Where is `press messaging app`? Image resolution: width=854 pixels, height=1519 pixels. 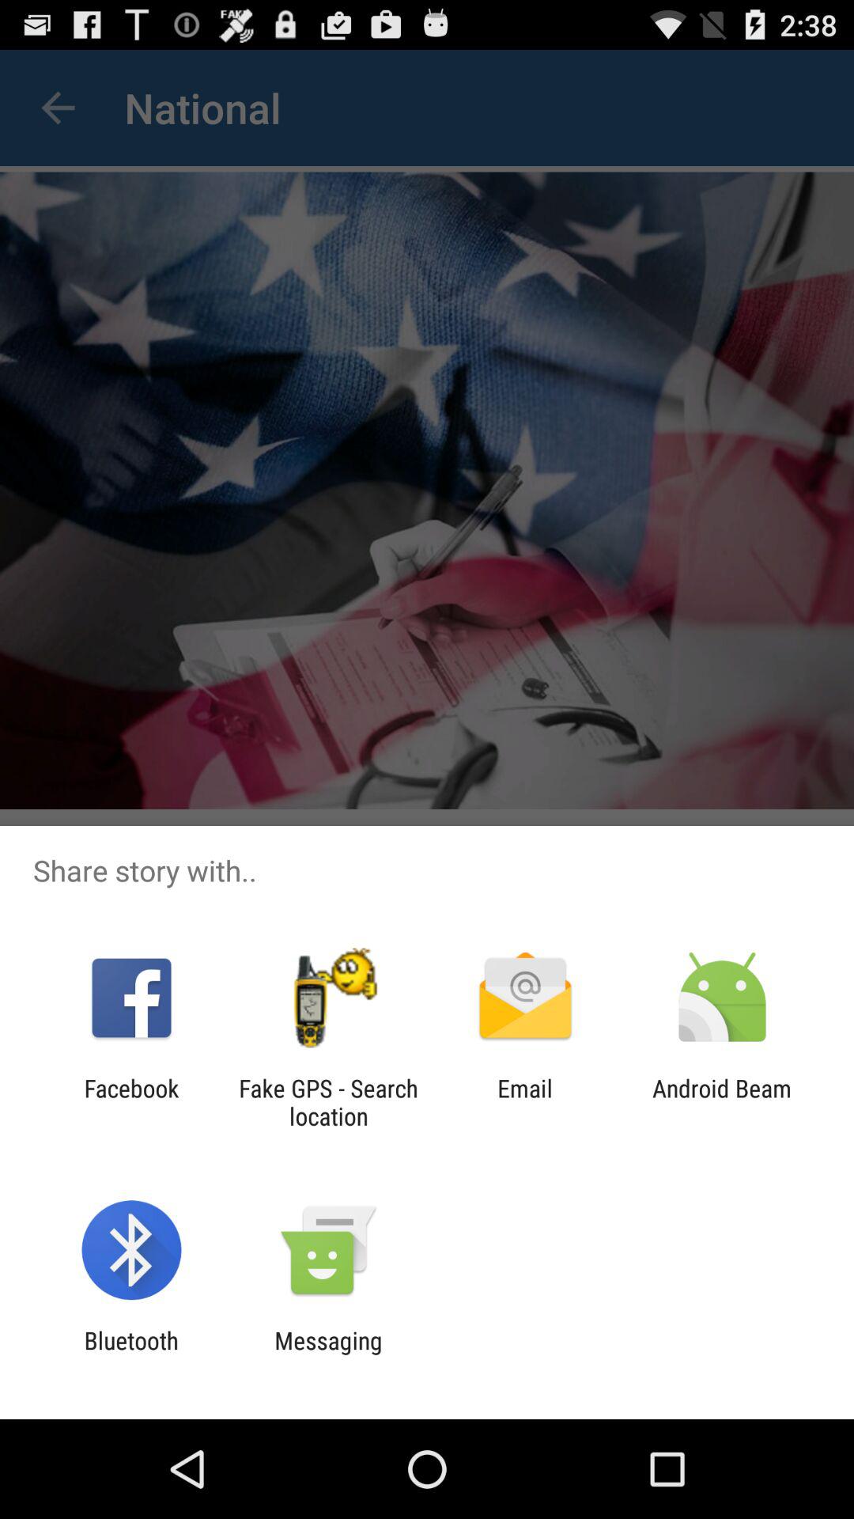
press messaging app is located at coordinates (328, 1354).